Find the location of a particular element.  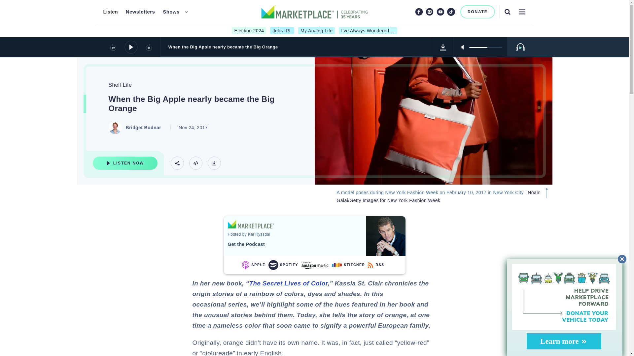

Listen Now is located at coordinates (125, 163).